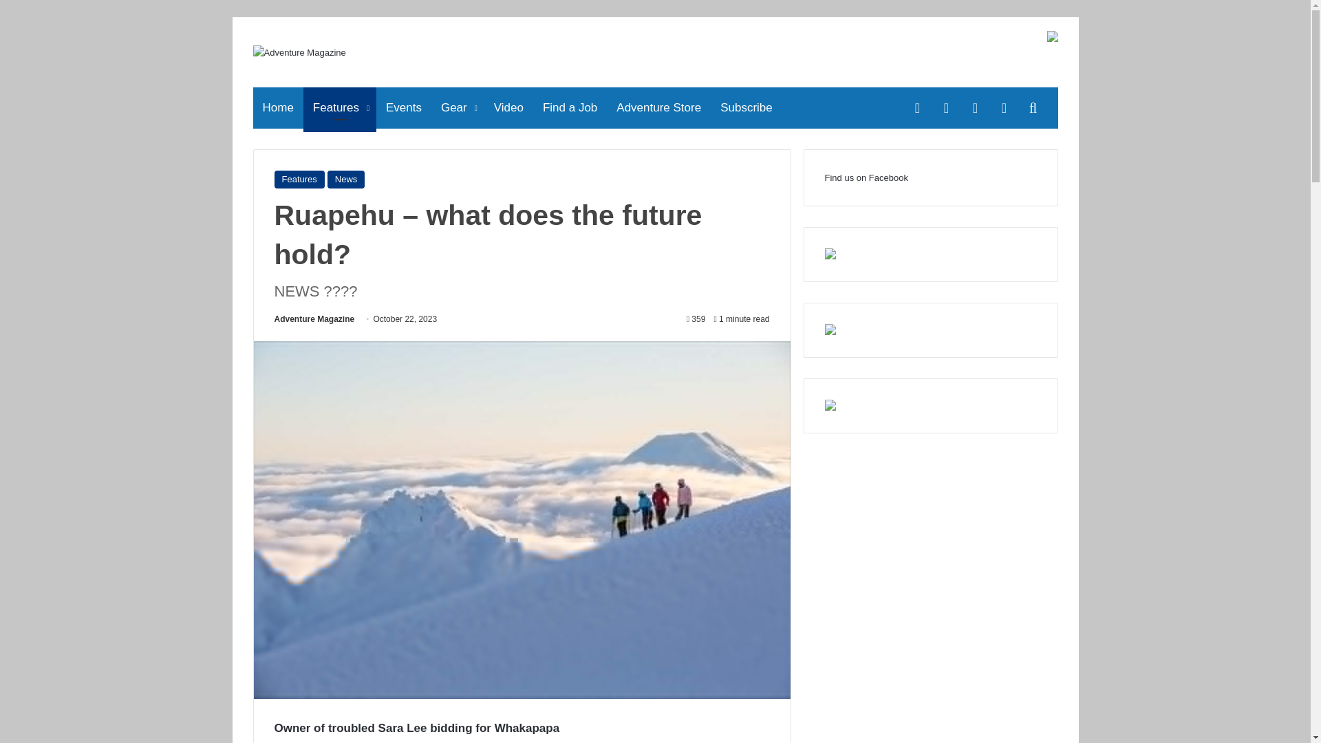 This screenshot has height=743, width=1321. Describe the element at coordinates (746, 107) in the screenshot. I see `Subscribe` at that location.